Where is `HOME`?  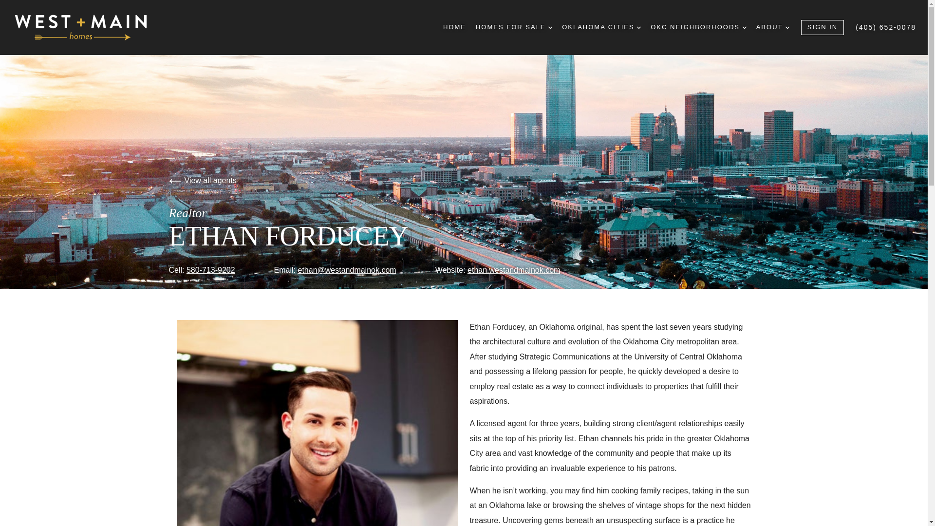
HOME is located at coordinates (454, 27).